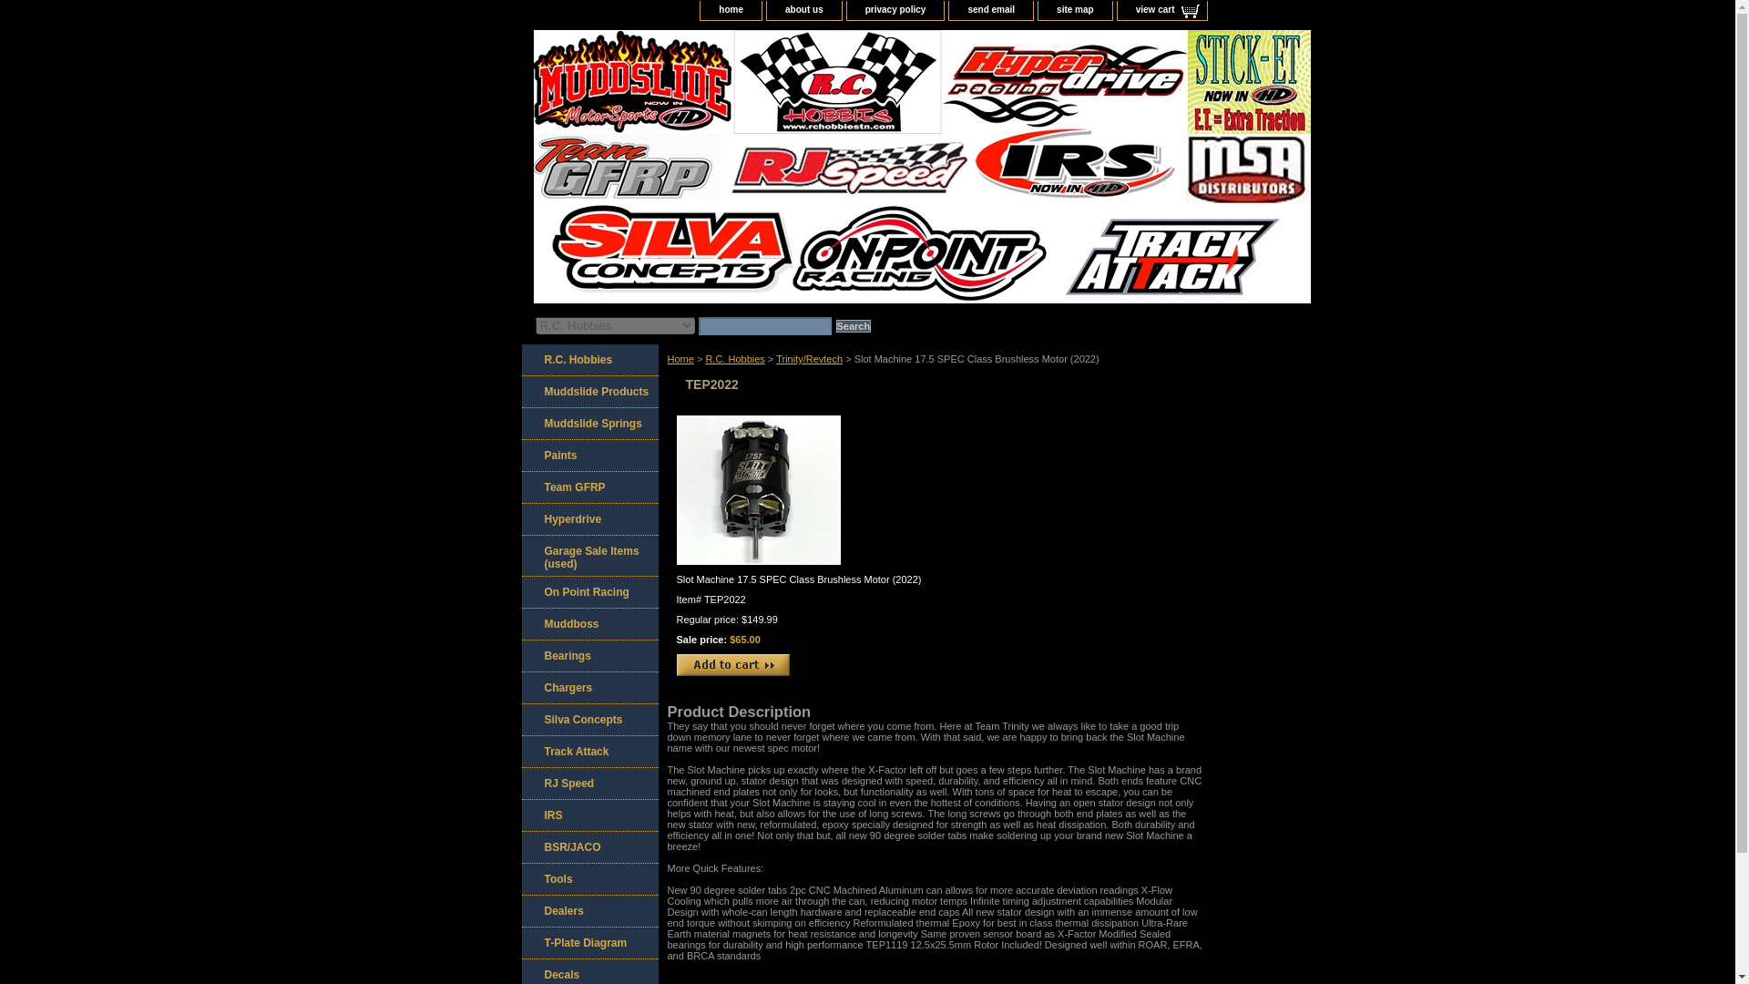 The height and width of the screenshot is (984, 1749). I want to click on Chargers, so click(588, 688).